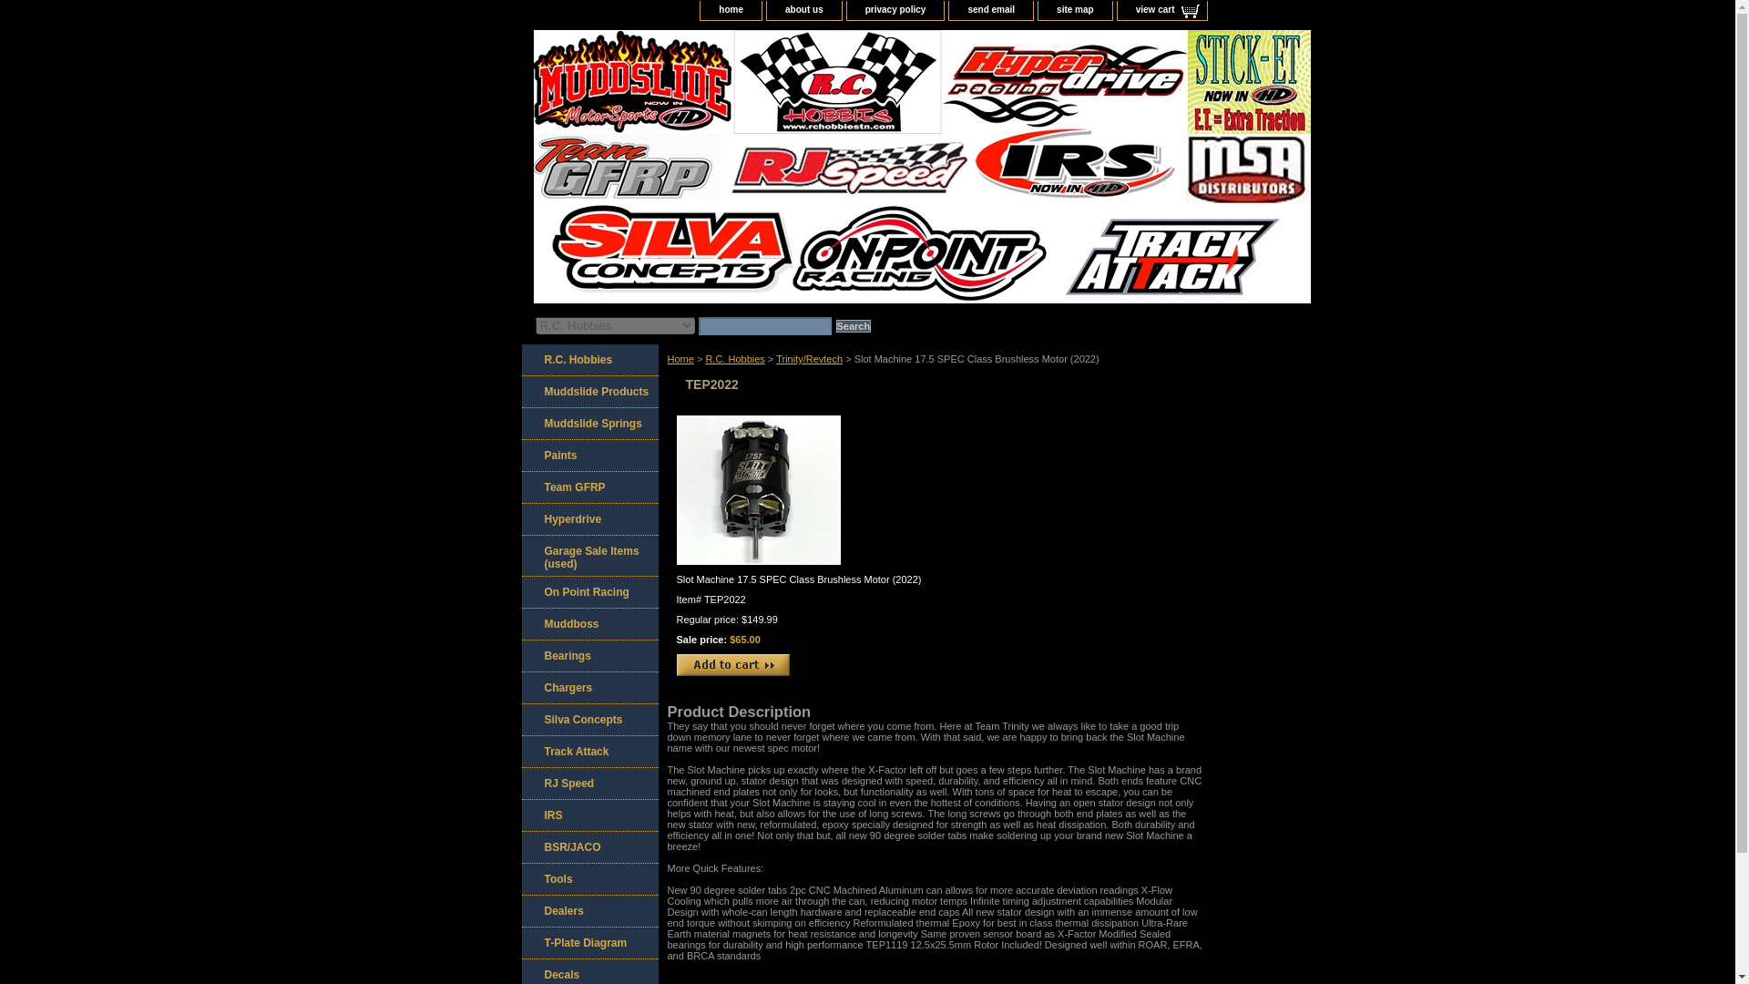 The height and width of the screenshot is (984, 1749). I want to click on Chargers, so click(588, 688).